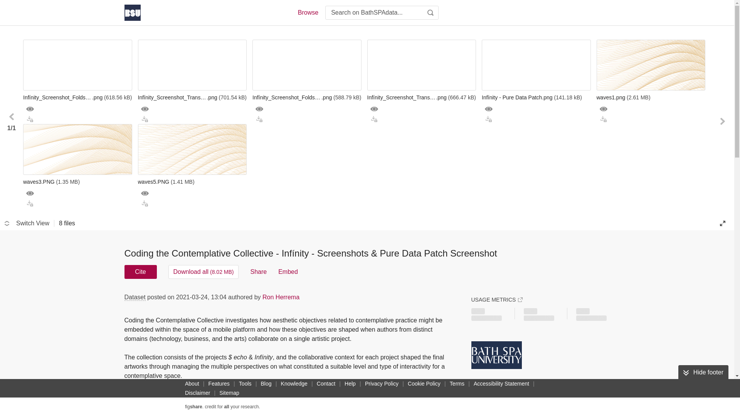 The height and width of the screenshot is (416, 740). Describe the element at coordinates (258, 272) in the screenshot. I see `Share` at that location.